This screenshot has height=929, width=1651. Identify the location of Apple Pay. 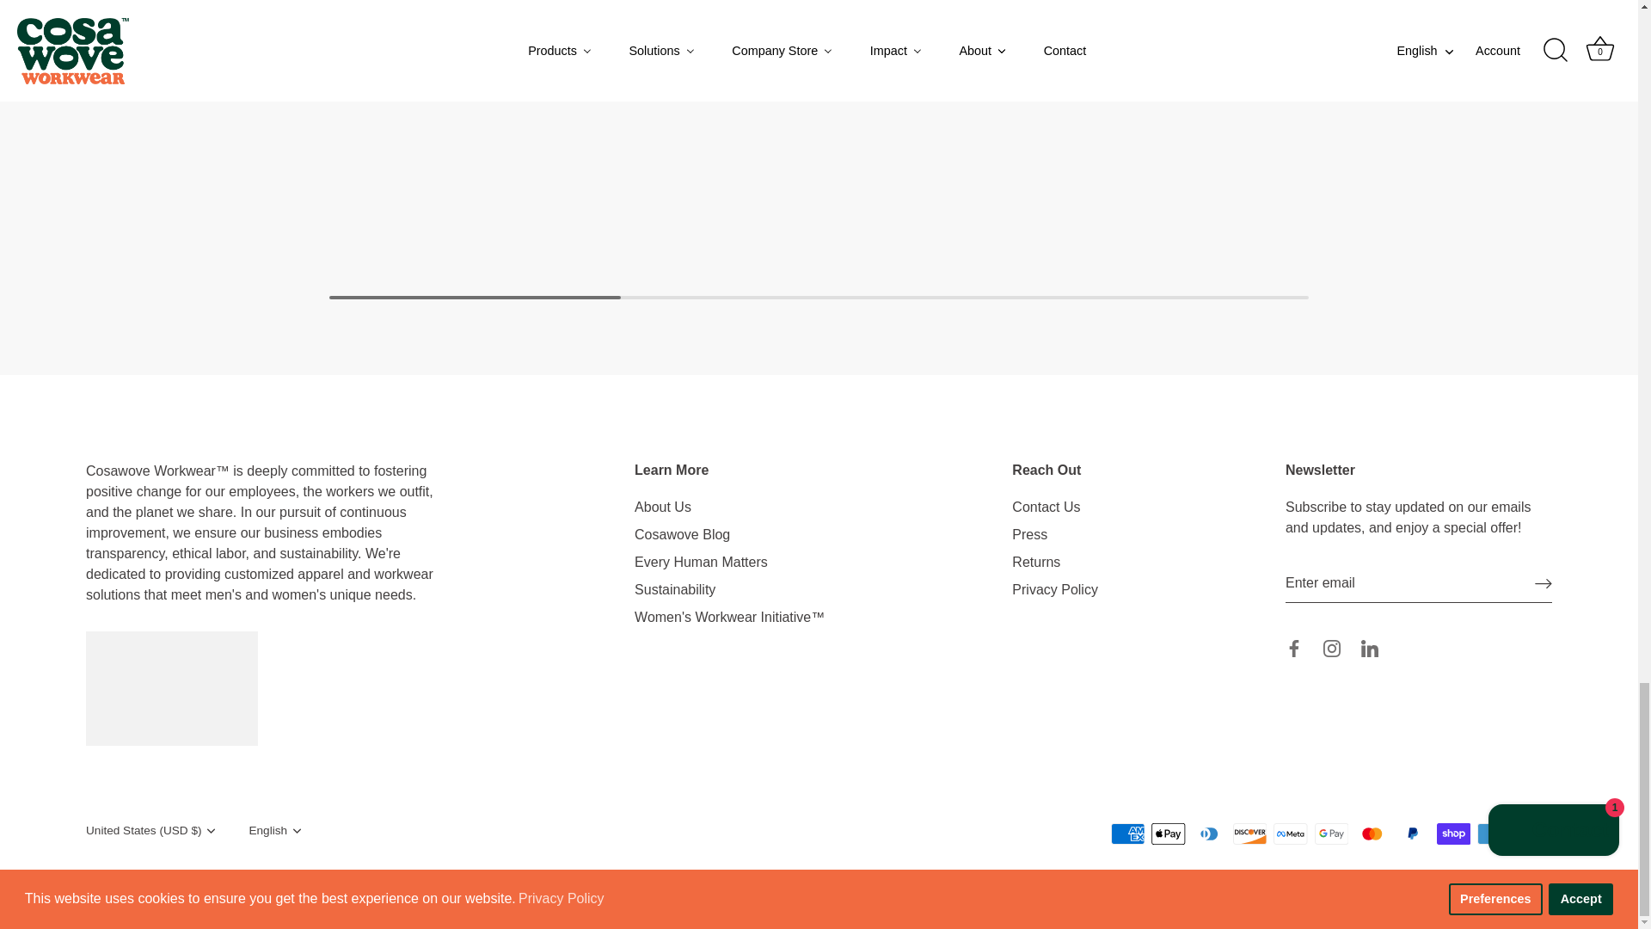
(1168, 833).